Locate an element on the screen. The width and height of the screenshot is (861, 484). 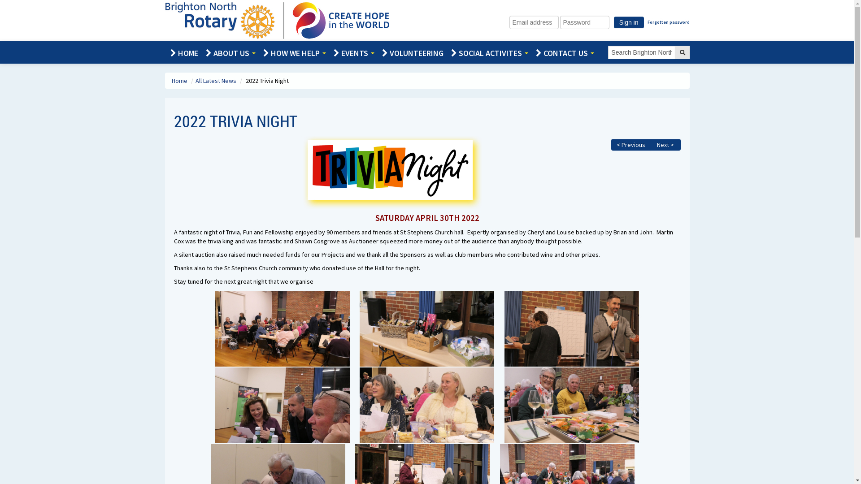
< Previous is located at coordinates (631, 145).